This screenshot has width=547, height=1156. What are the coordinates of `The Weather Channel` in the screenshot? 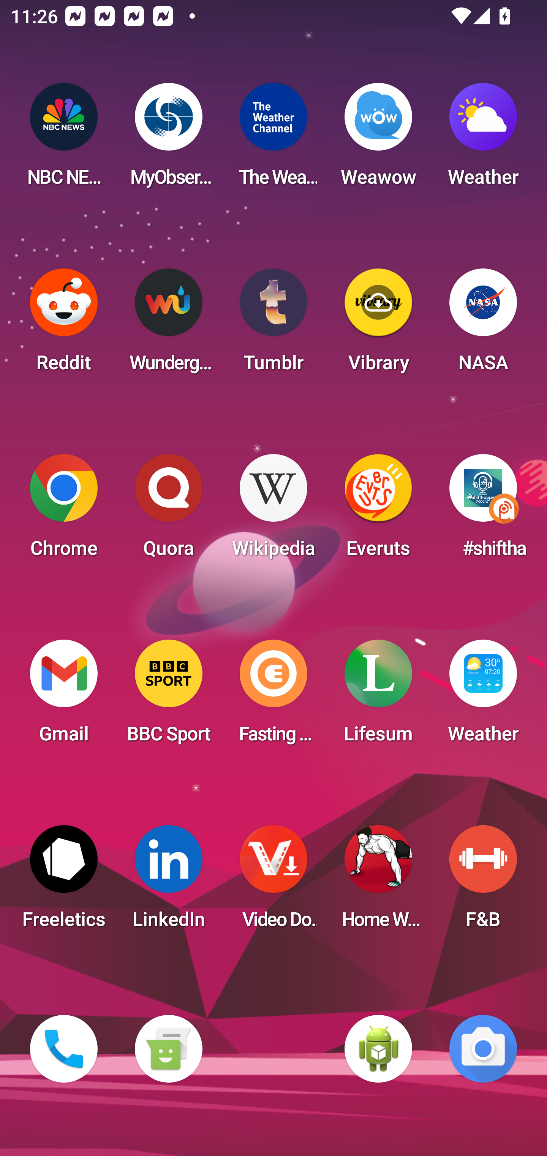 It's located at (273, 139).